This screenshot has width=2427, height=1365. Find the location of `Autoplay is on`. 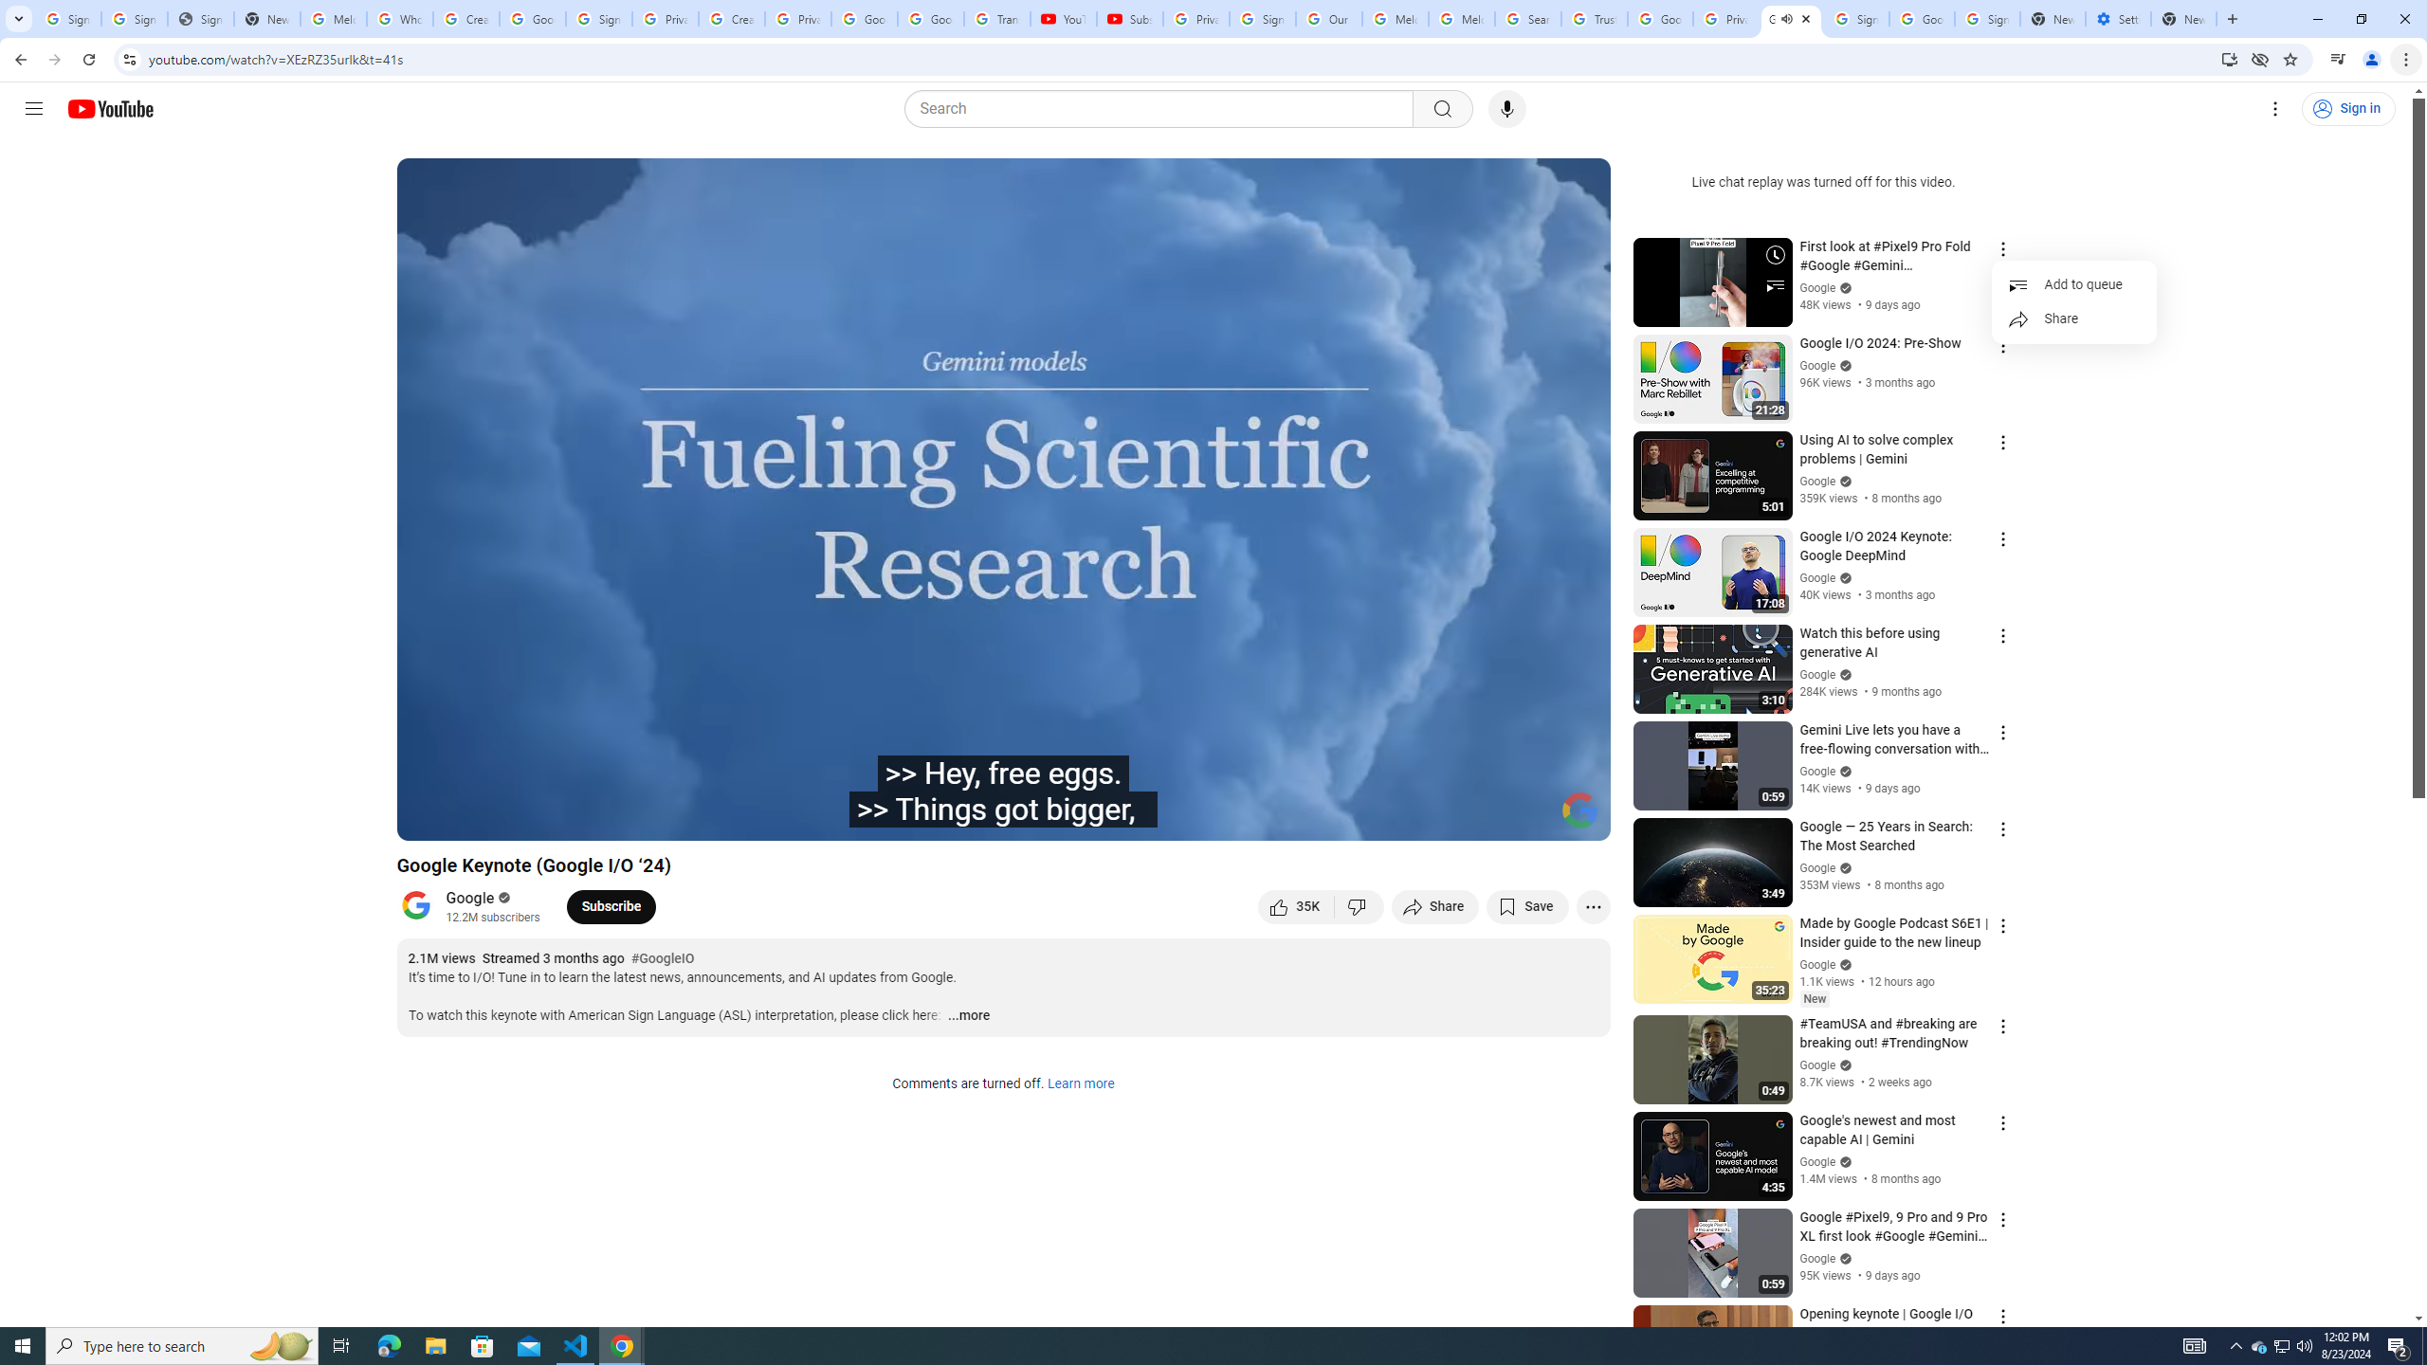

Autoplay is on is located at coordinates (1348, 818).